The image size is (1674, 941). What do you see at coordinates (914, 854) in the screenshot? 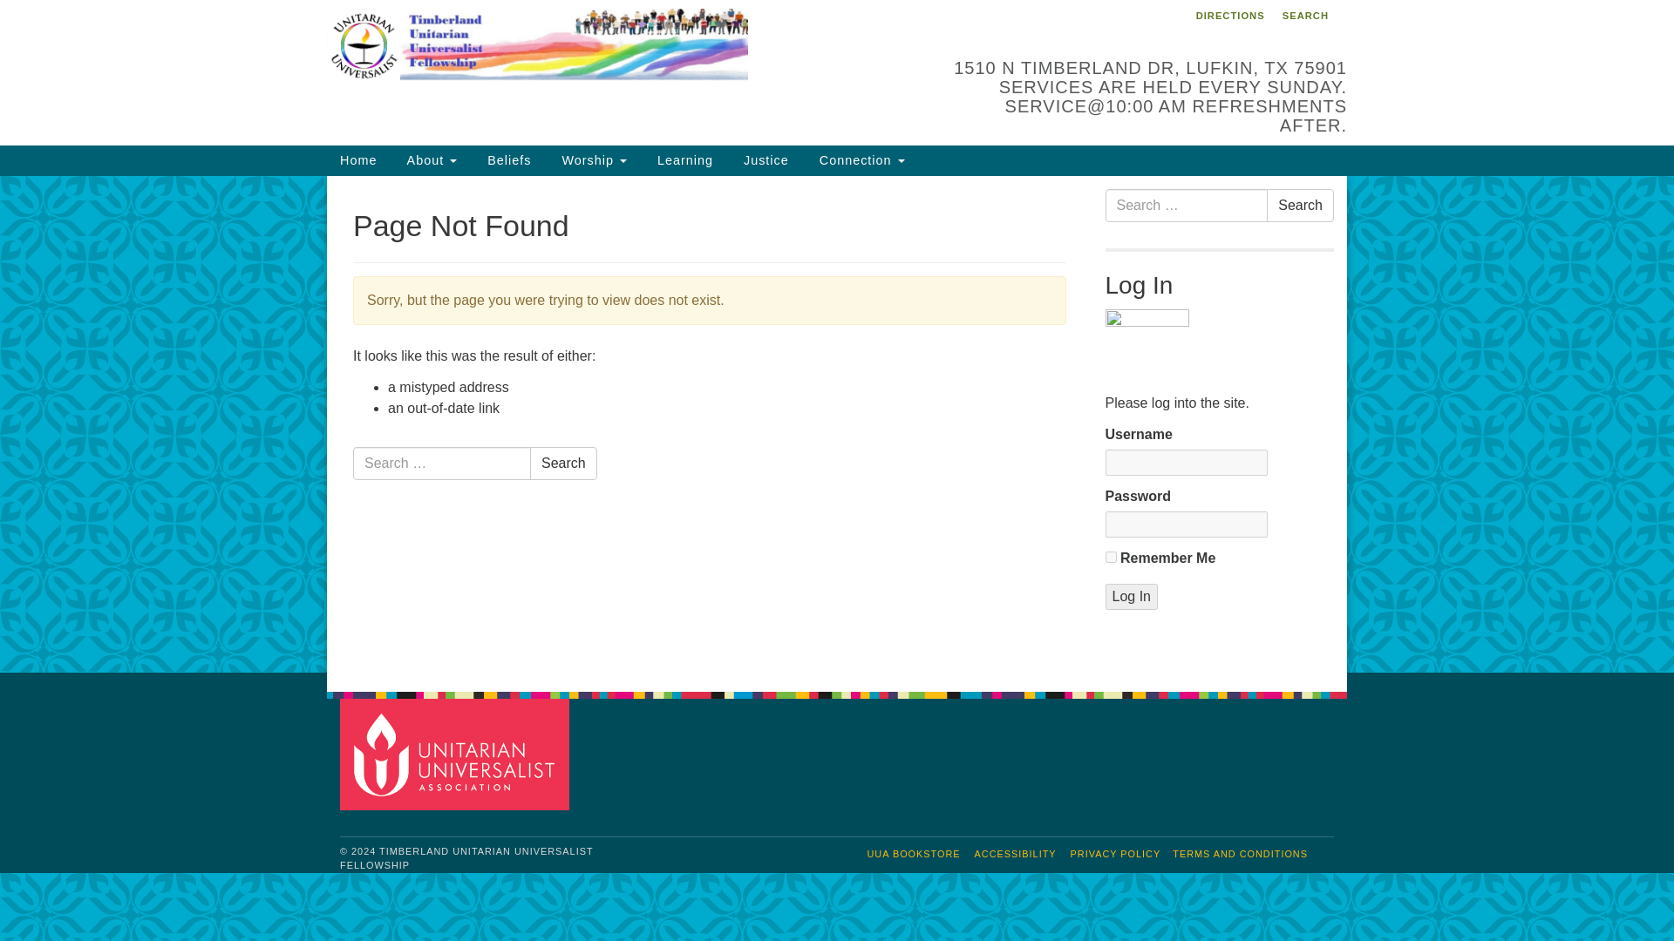
I see `UUA BOOKSTORE` at bounding box center [914, 854].